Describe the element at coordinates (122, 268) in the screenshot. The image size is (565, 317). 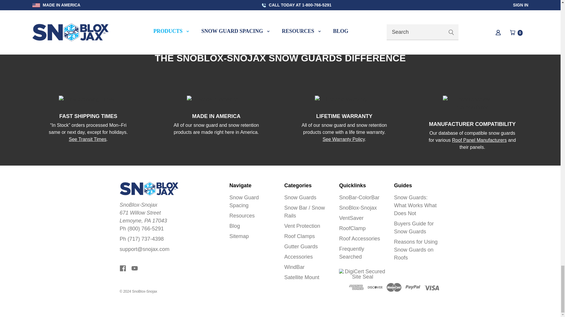
I see `Facebook icon Facebook icon` at that location.